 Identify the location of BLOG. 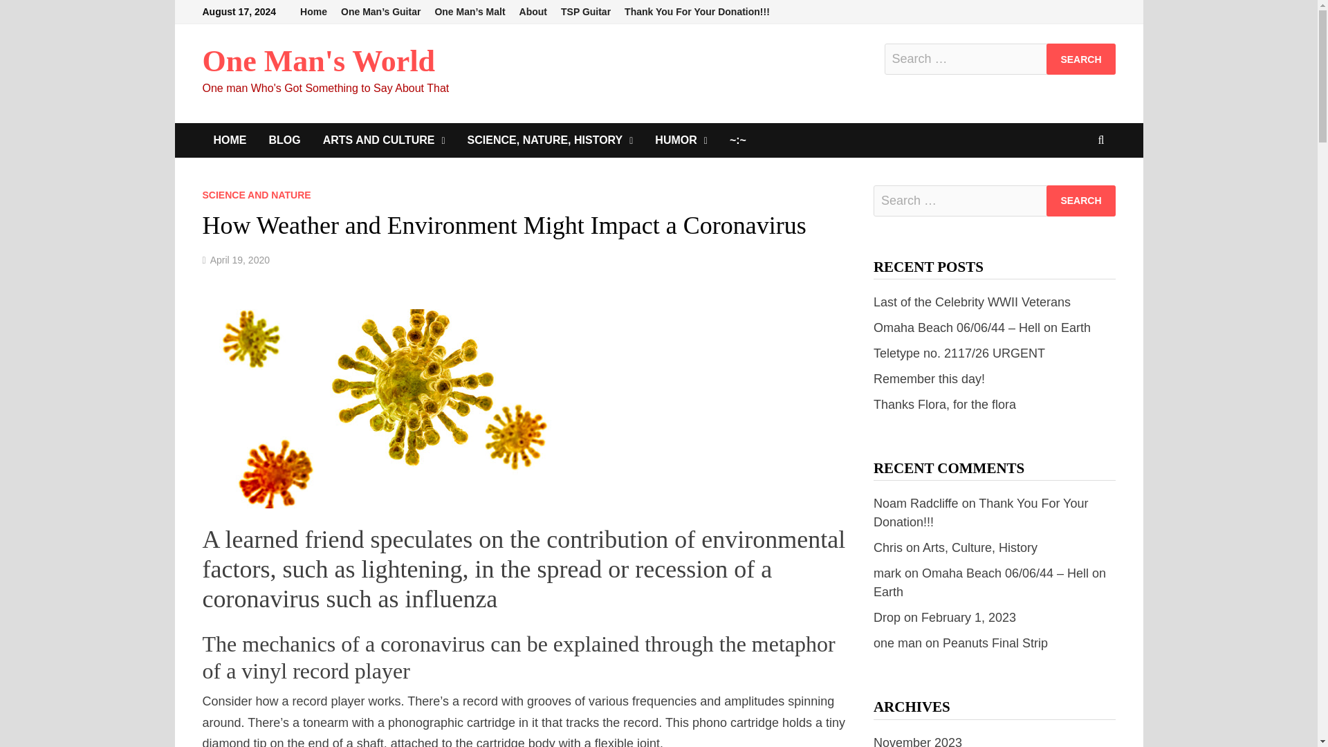
(284, 140).